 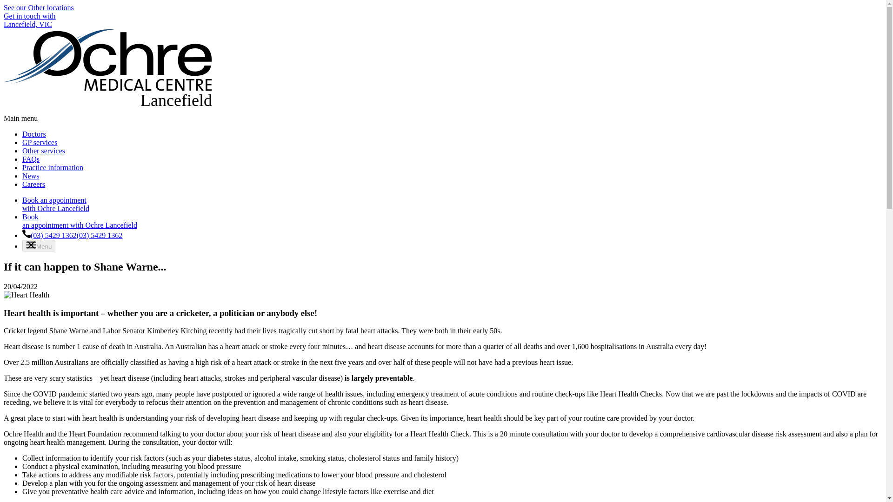 I want to click on FAQs, so click(x=39, y=245).